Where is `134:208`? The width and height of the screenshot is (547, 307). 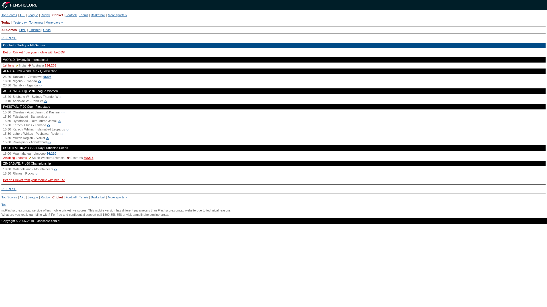 134:208 is located at coordinates (50, 65).